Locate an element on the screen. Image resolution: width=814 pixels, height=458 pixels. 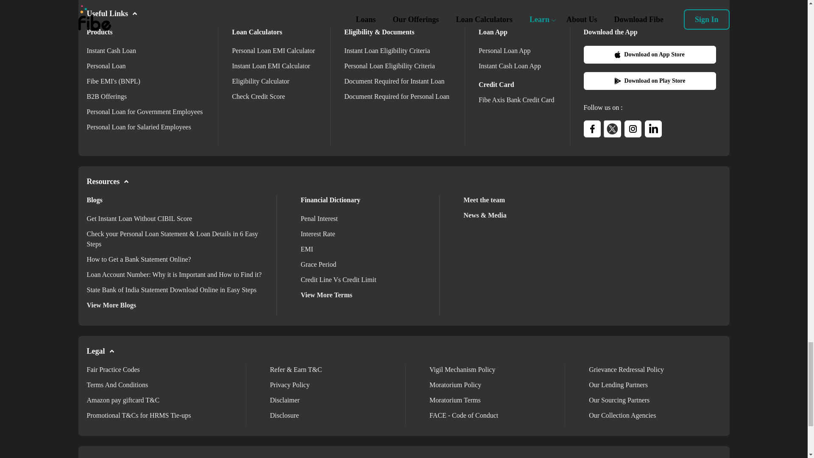
instagram is located at coordinates (633, 129).